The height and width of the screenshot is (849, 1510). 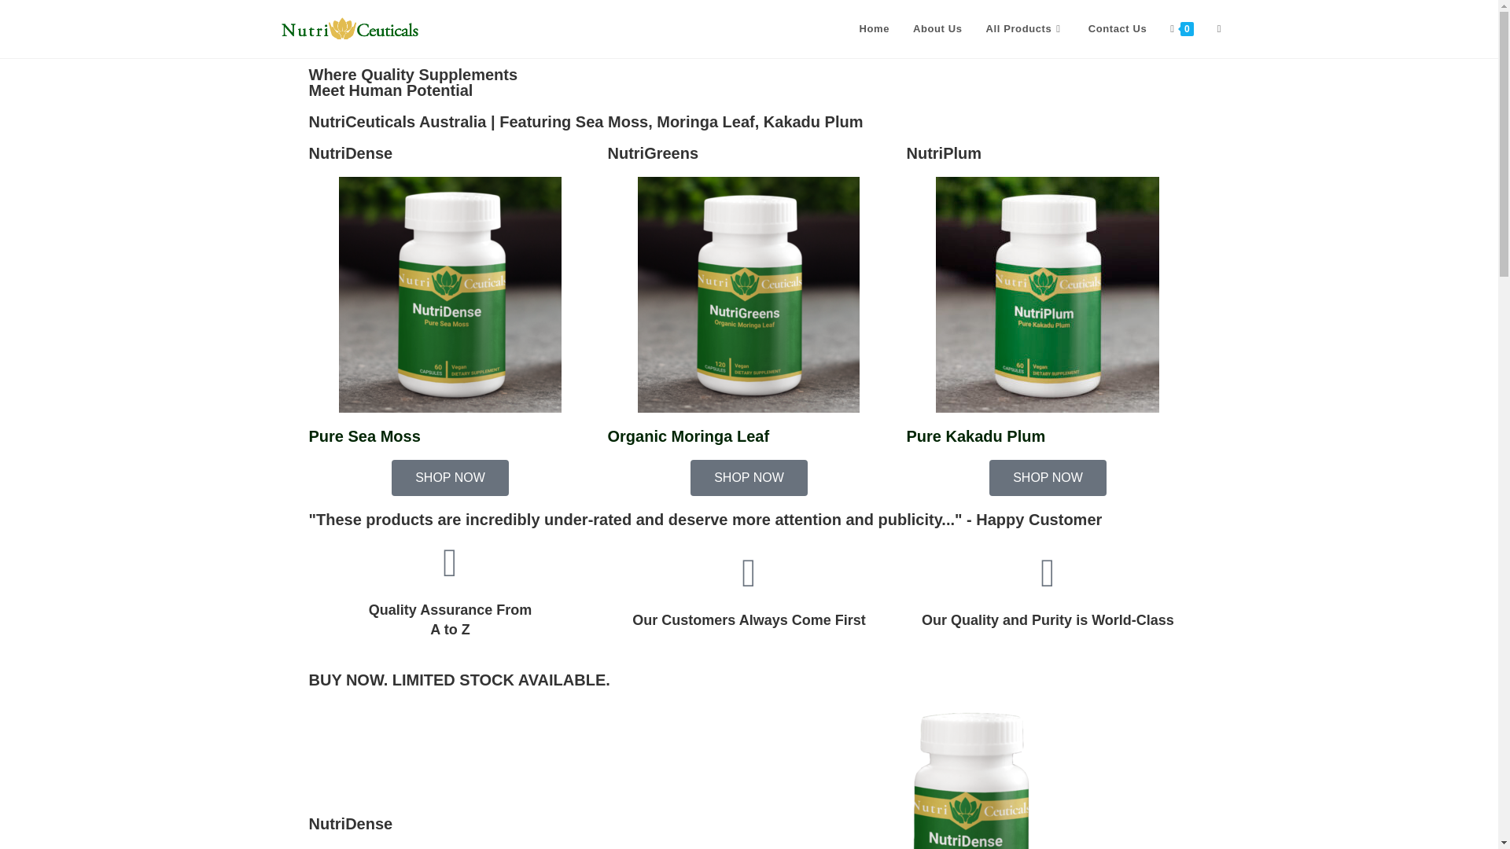 What do you see at coordinates (749, 478) in the screenshot?
I see `SHOP NOW` at bounding box center [749, 478].